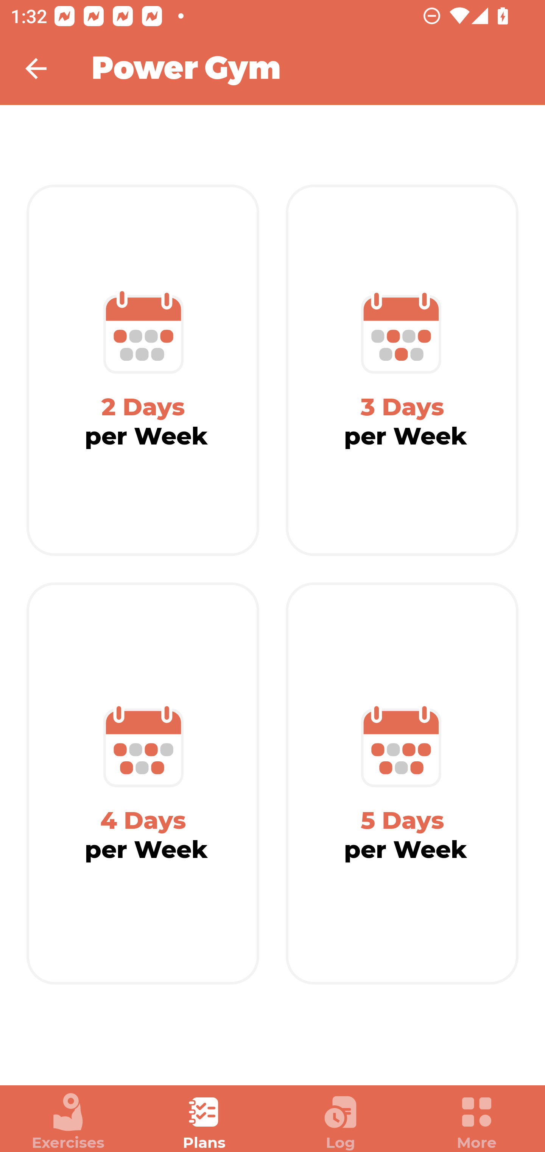 The image size is (545, 1152). What do you see at coordinates (402, 784) in the screenshot?
I see `5 Days
 per Week` at bounding box center [402, 784].